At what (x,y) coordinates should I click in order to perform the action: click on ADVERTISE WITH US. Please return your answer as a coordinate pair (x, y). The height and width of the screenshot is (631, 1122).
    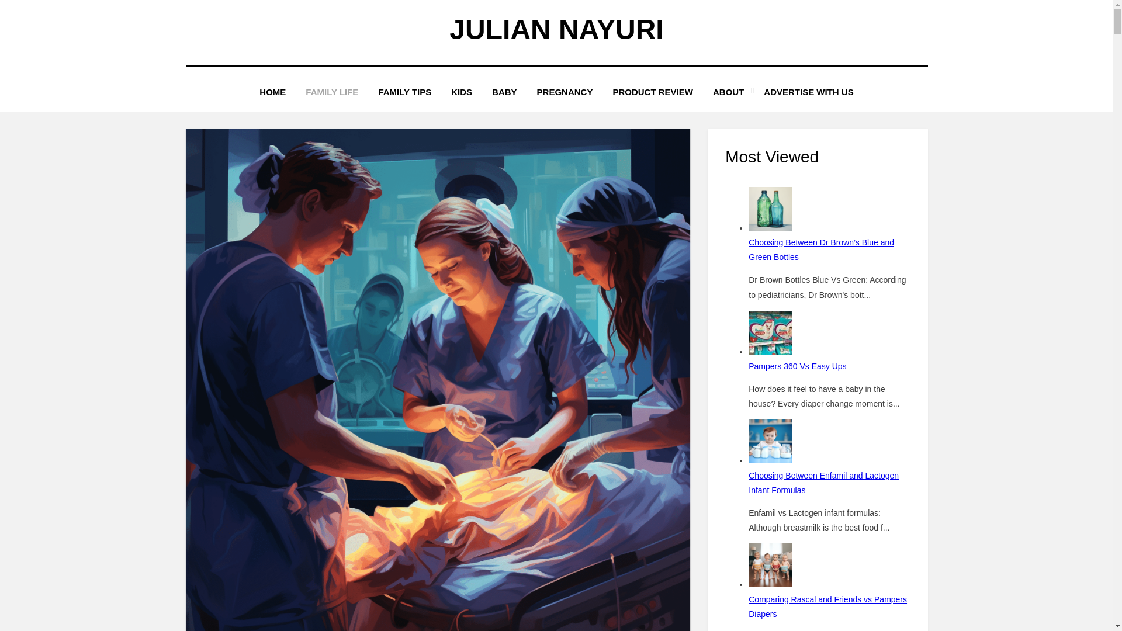
    Looking at the image, I should click on (808, 91).